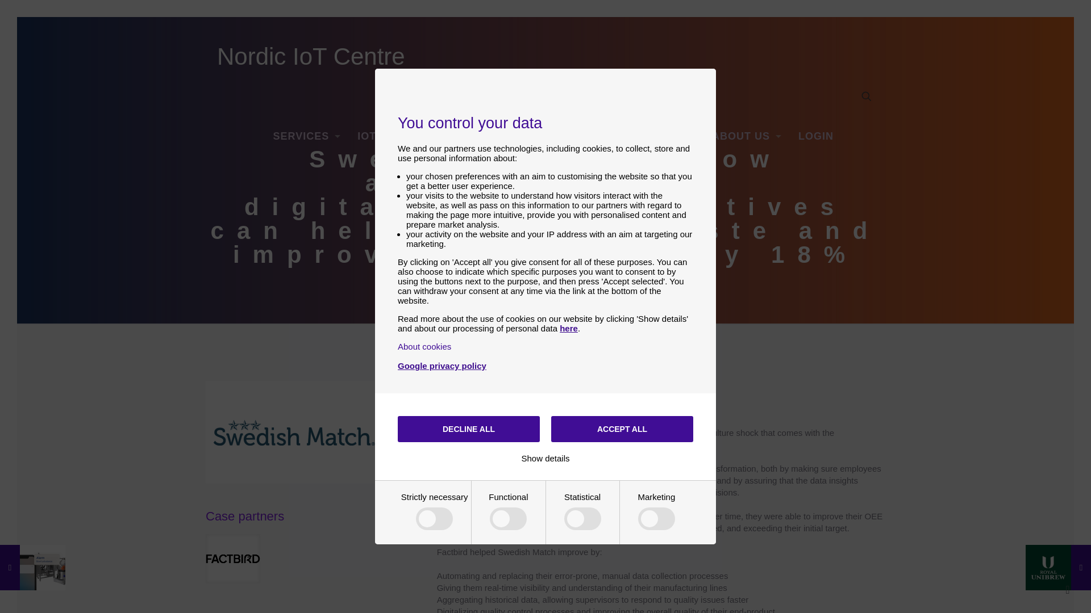 Image resolution: width=1091 pixels, height=613 pixels. I want to click on About cookies, so click(424, 346).